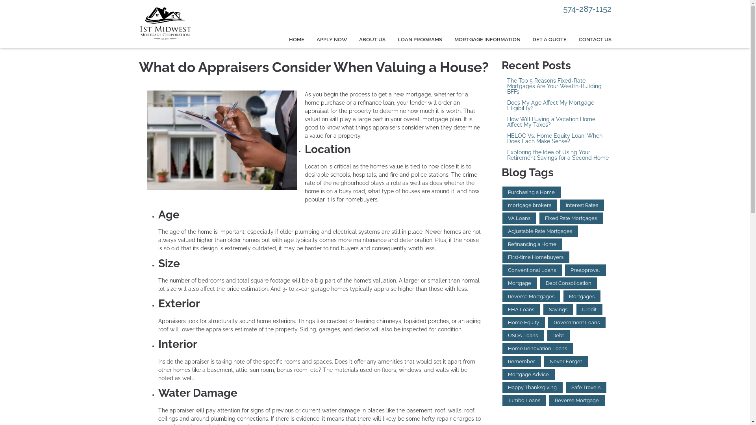  Describe the element at coordinates (530, 205) in the screenshot. I see `mortgage brokers` at that location.